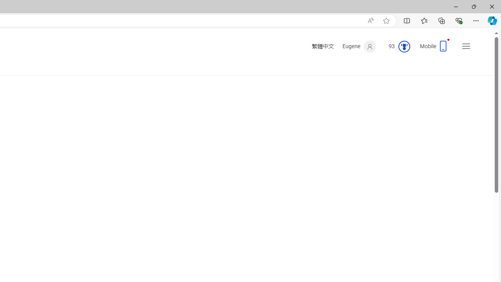 The width and height of the screenshot is (501, 282). I want to click on Mobile, so click(435, 49).